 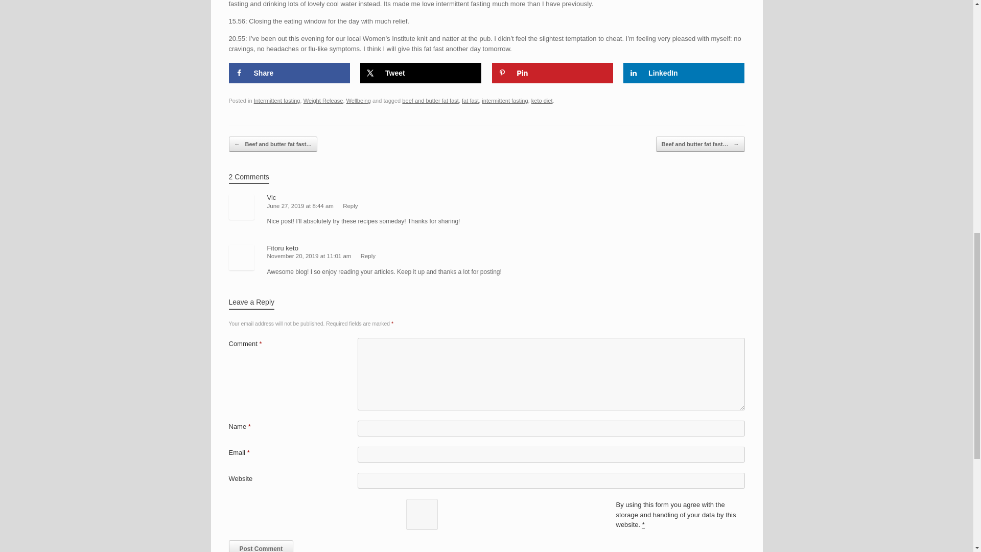 What do you see at coordinates (350, 206) in the screenshot?
I see `Reply` at bounding box center [350, 206].